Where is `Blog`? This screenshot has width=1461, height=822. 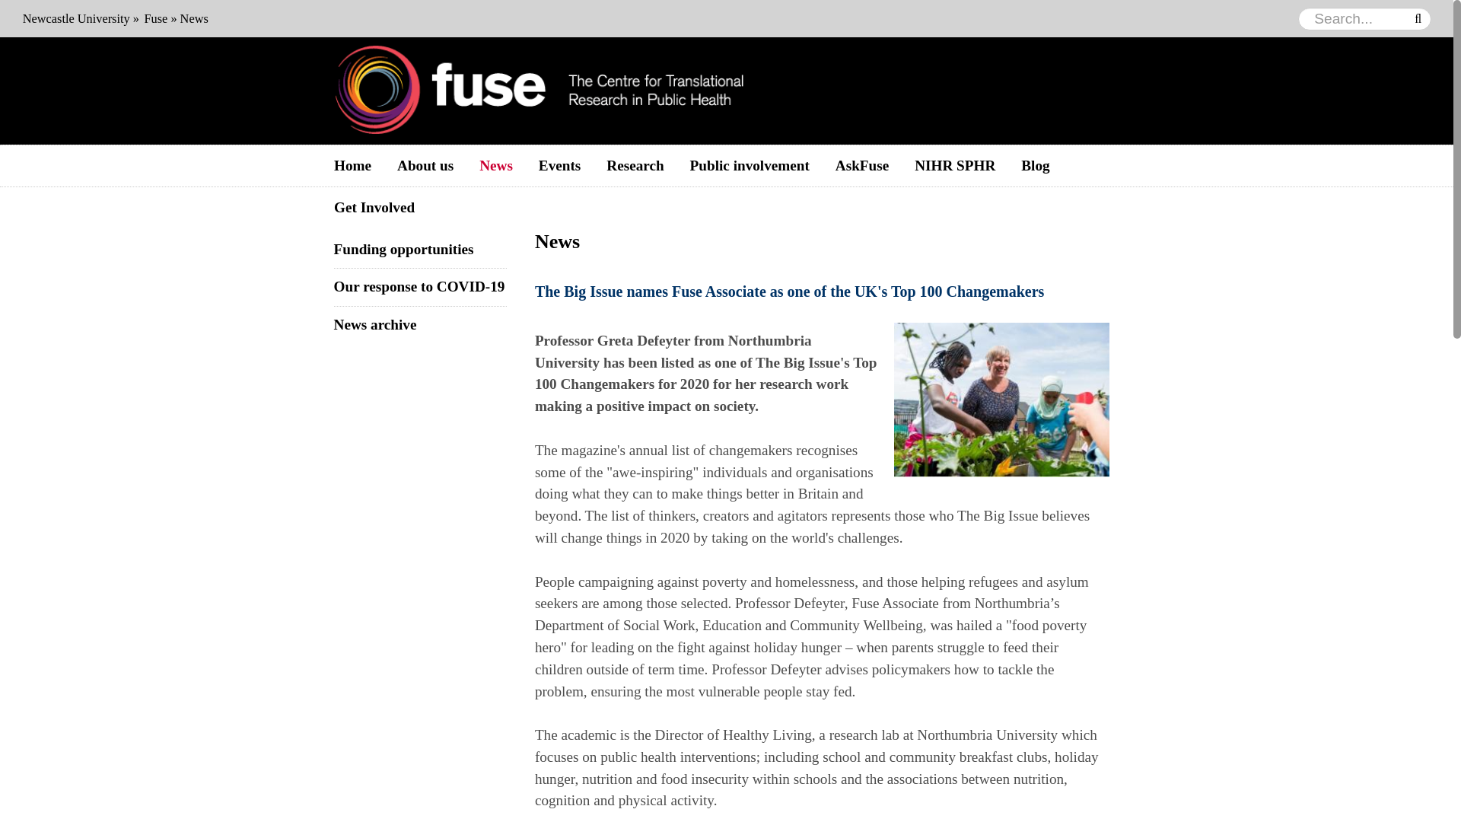
Blog is located at coordinates (1035, 166).